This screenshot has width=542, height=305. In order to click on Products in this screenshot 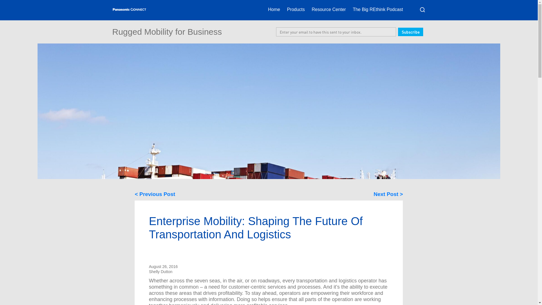, I will do `click(296, 9)`.